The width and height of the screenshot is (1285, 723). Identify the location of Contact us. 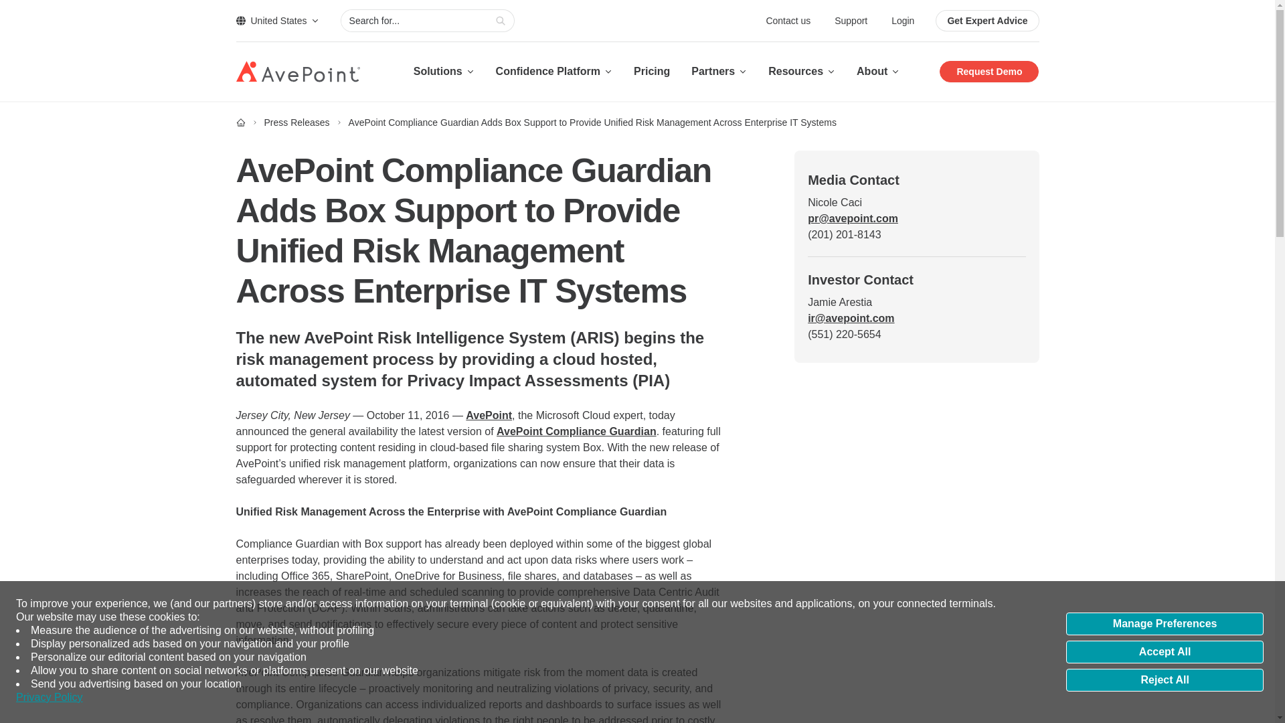
(790, 20).